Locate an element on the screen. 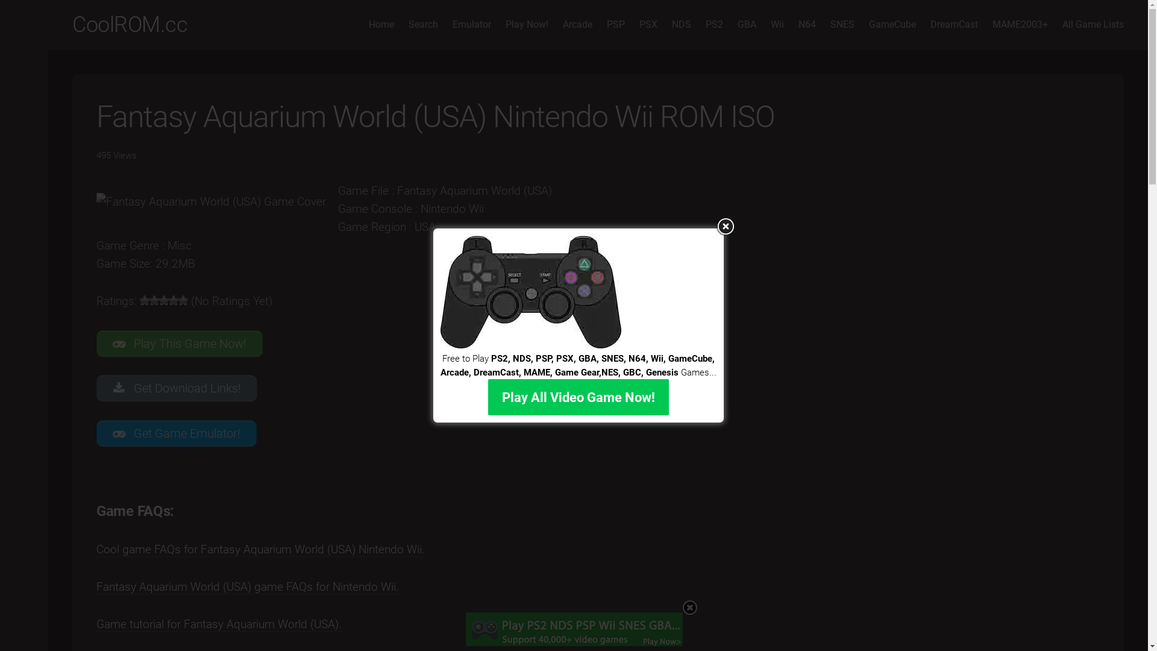  NDS is located at coordinates (682, 25).